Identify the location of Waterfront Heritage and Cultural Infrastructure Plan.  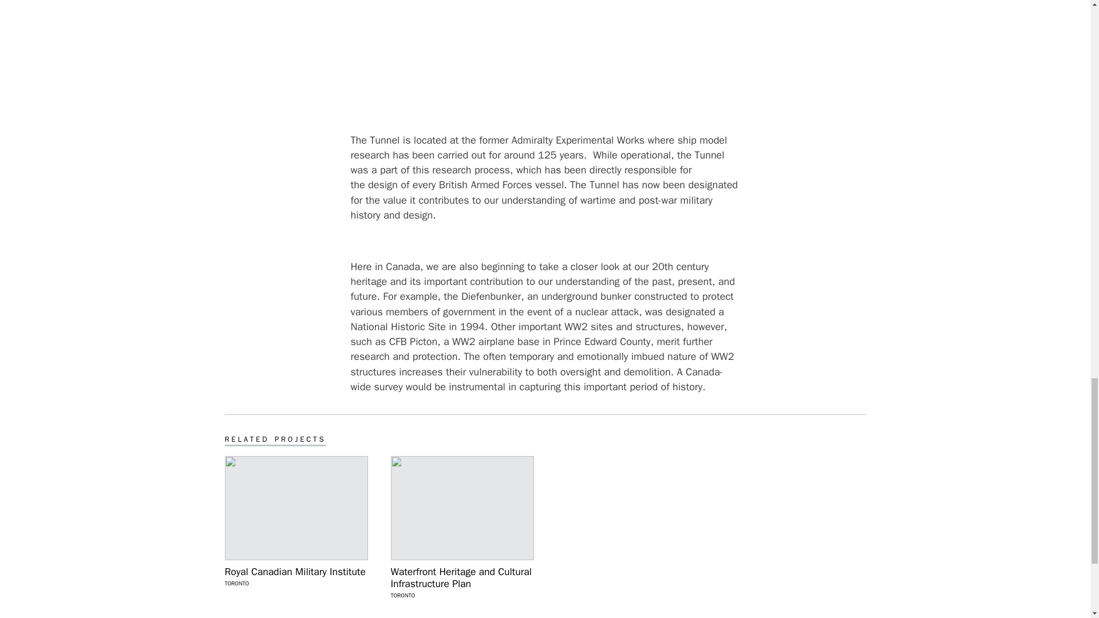
(461, 578).